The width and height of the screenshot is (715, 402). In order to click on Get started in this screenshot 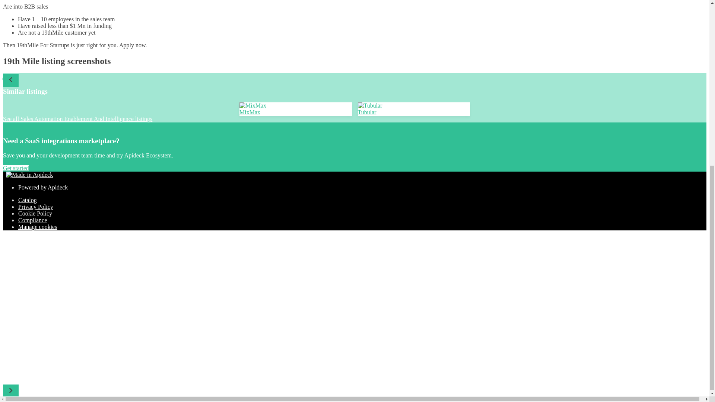, I will do `click(16, 168)`.